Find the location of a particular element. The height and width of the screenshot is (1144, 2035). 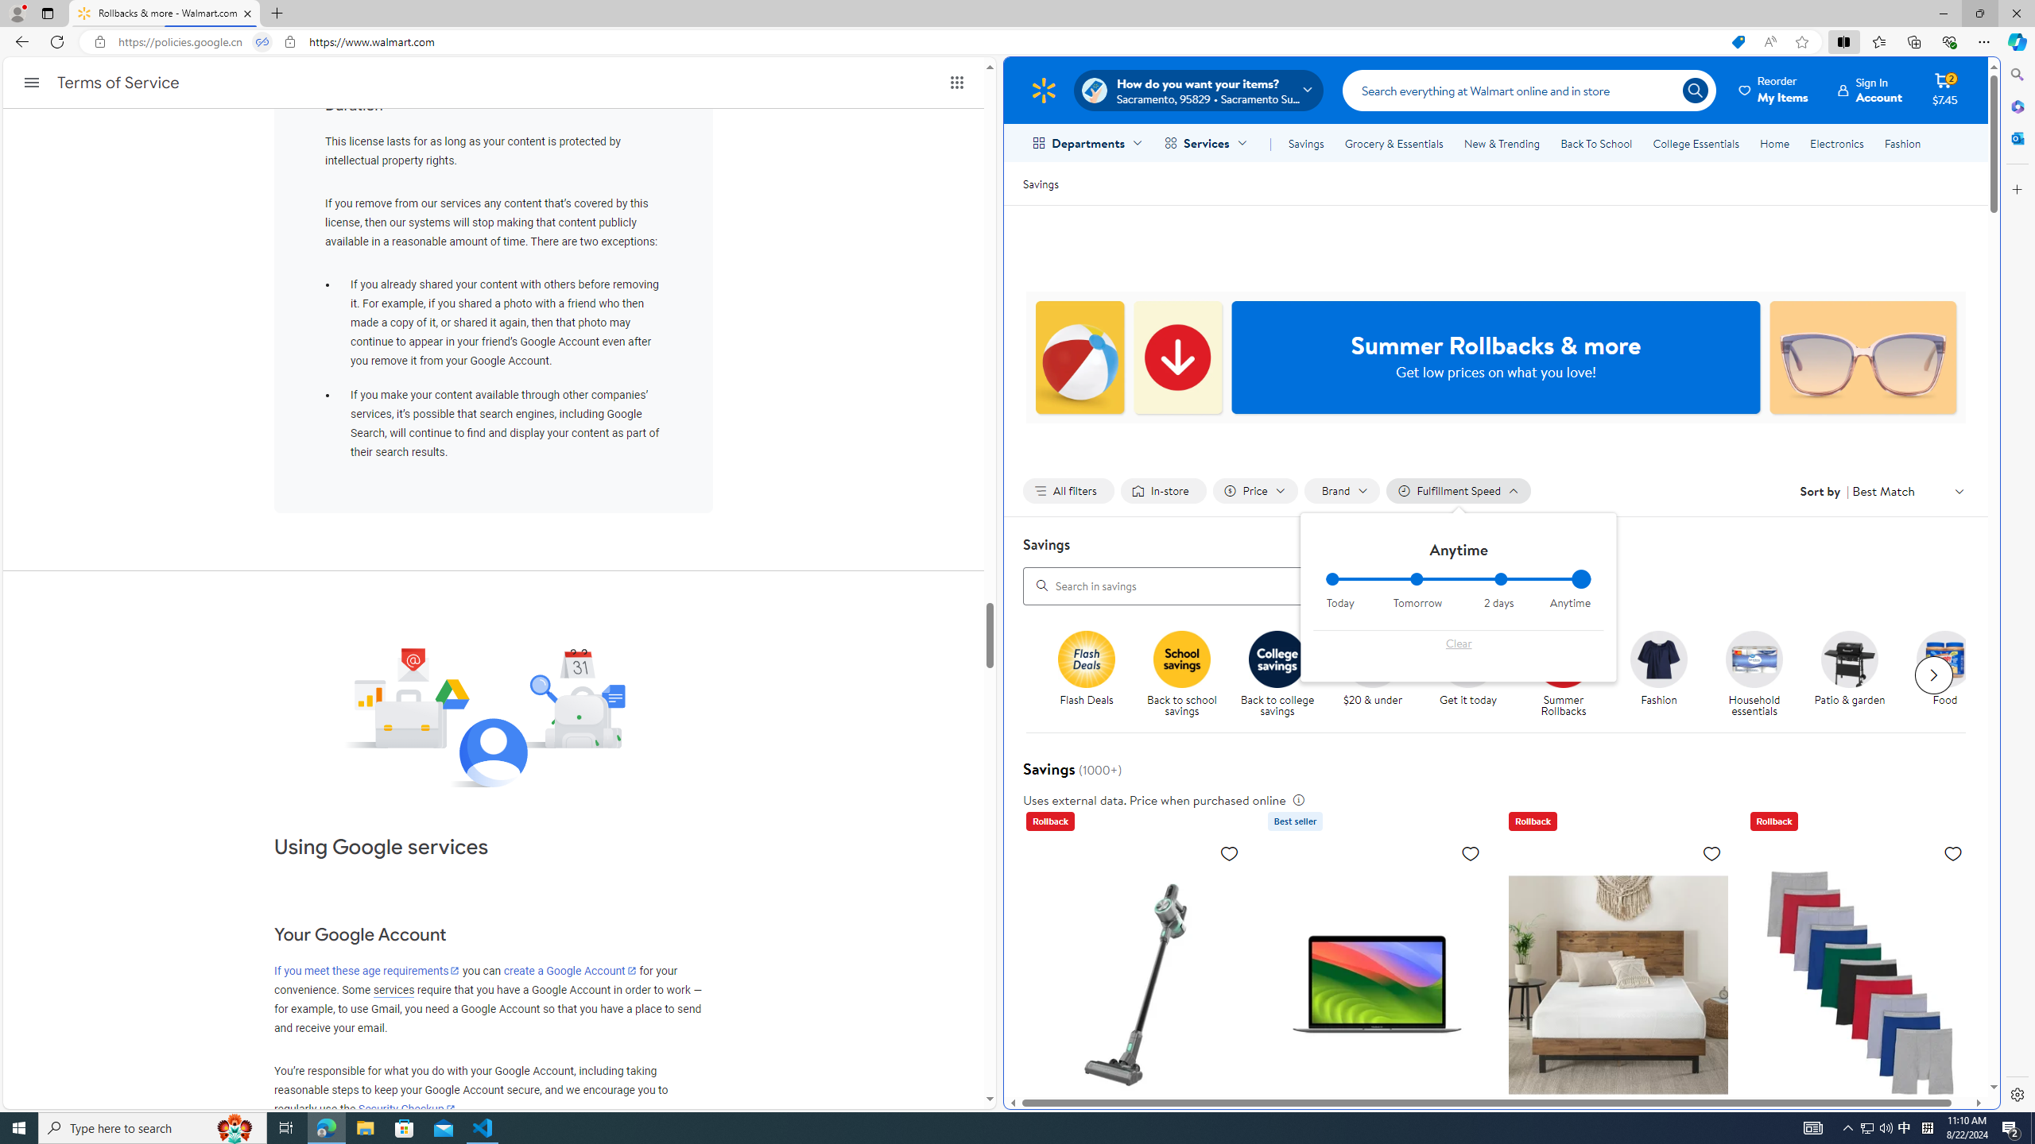

Back to College savings is located at coordinates (1277, 659).